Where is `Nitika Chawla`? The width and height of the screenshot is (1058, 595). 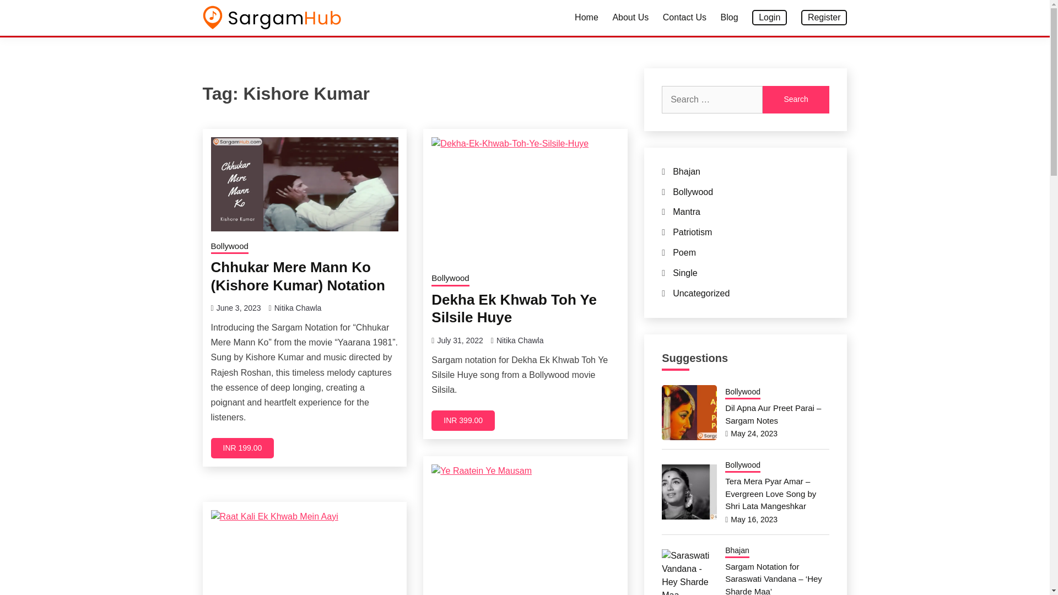
Nitika Chawla is located at coordinates (298, 307).